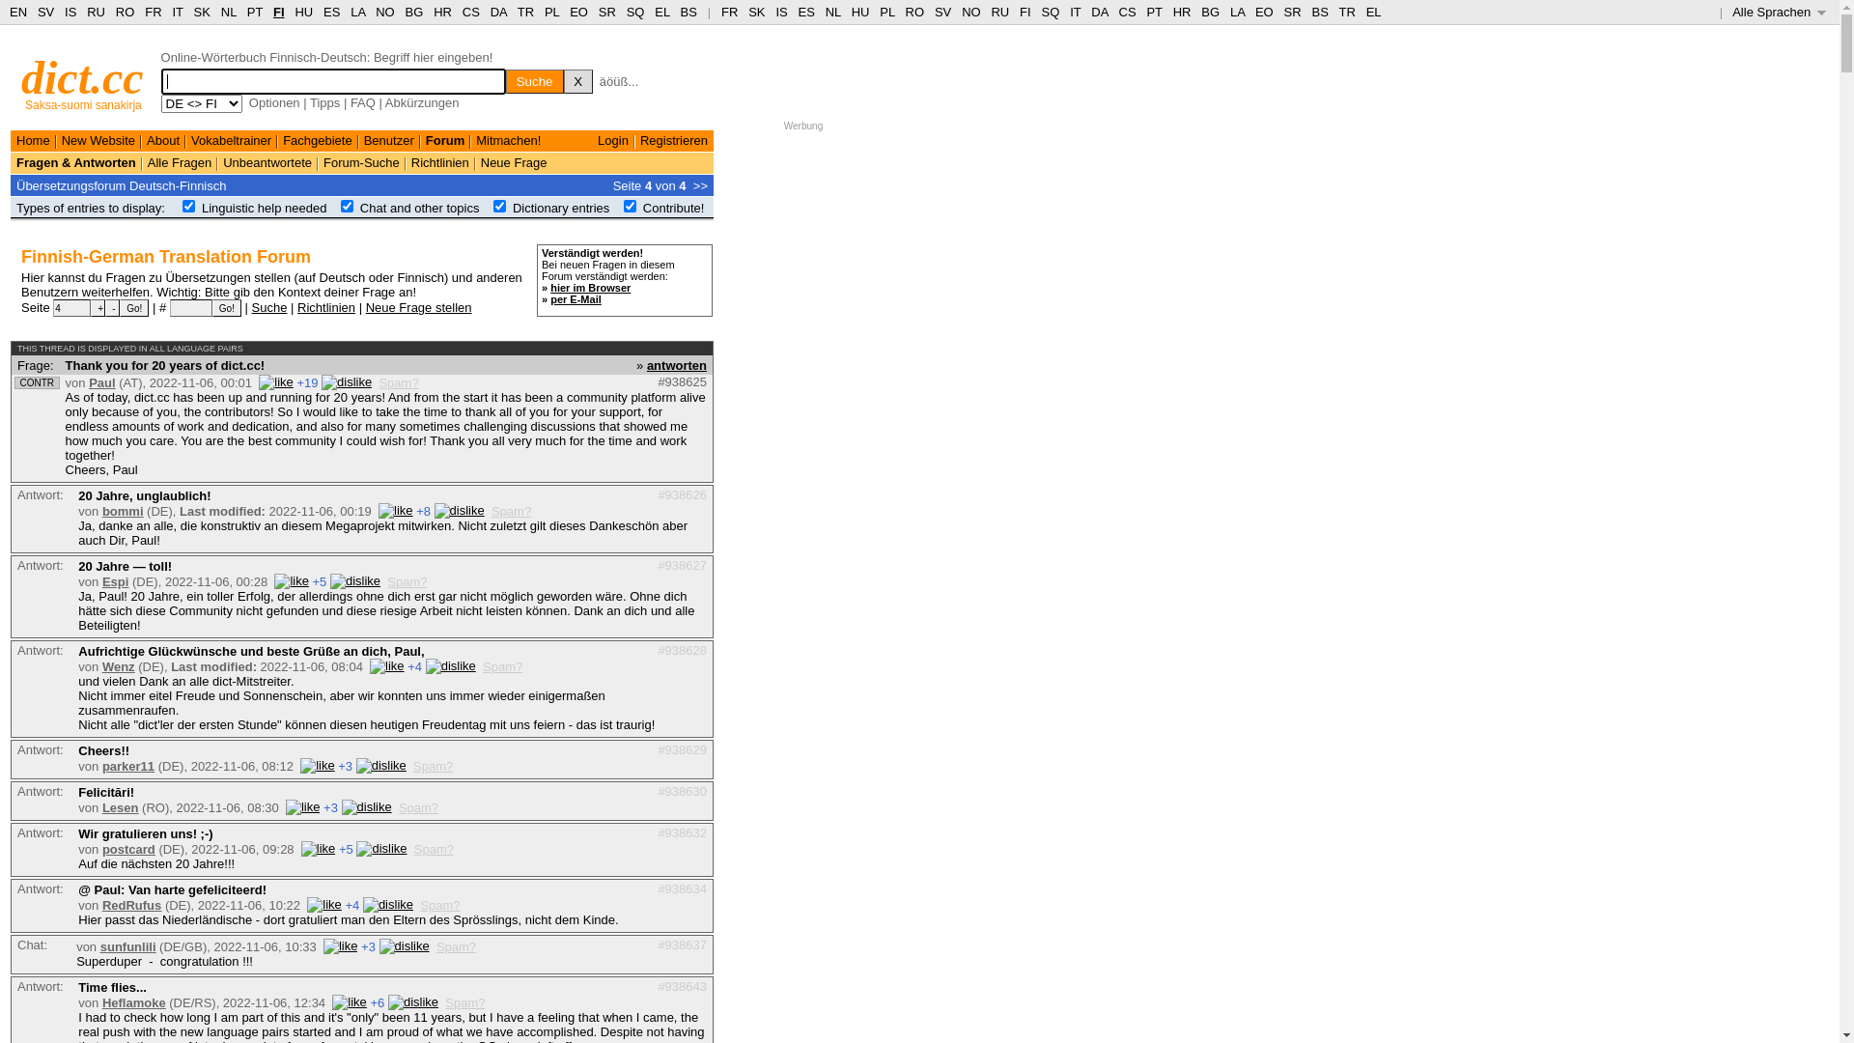 The width and height of the screenshot is (1854, 1043). What do you see at coordinates (420, 209) in the screenshot?
I see `Chat and other topics` at bounding box center [420, 209].